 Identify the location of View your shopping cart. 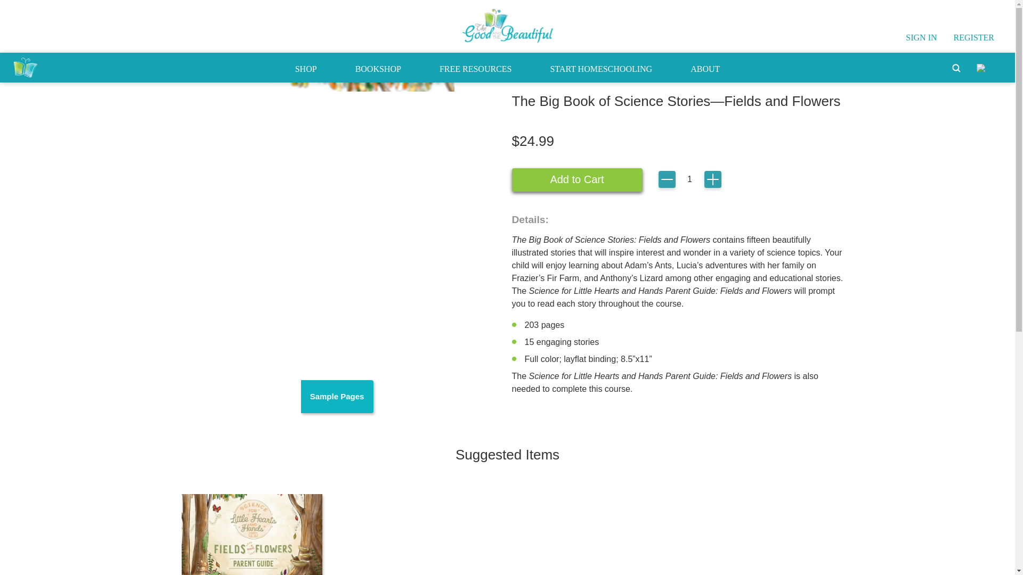
(983, 67).